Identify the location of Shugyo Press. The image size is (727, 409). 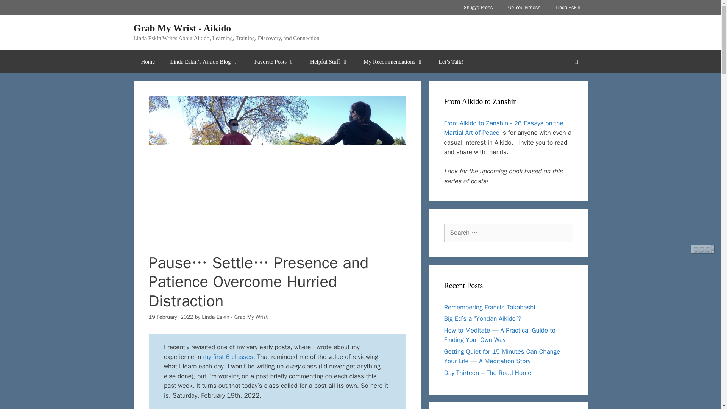
(479, 8).